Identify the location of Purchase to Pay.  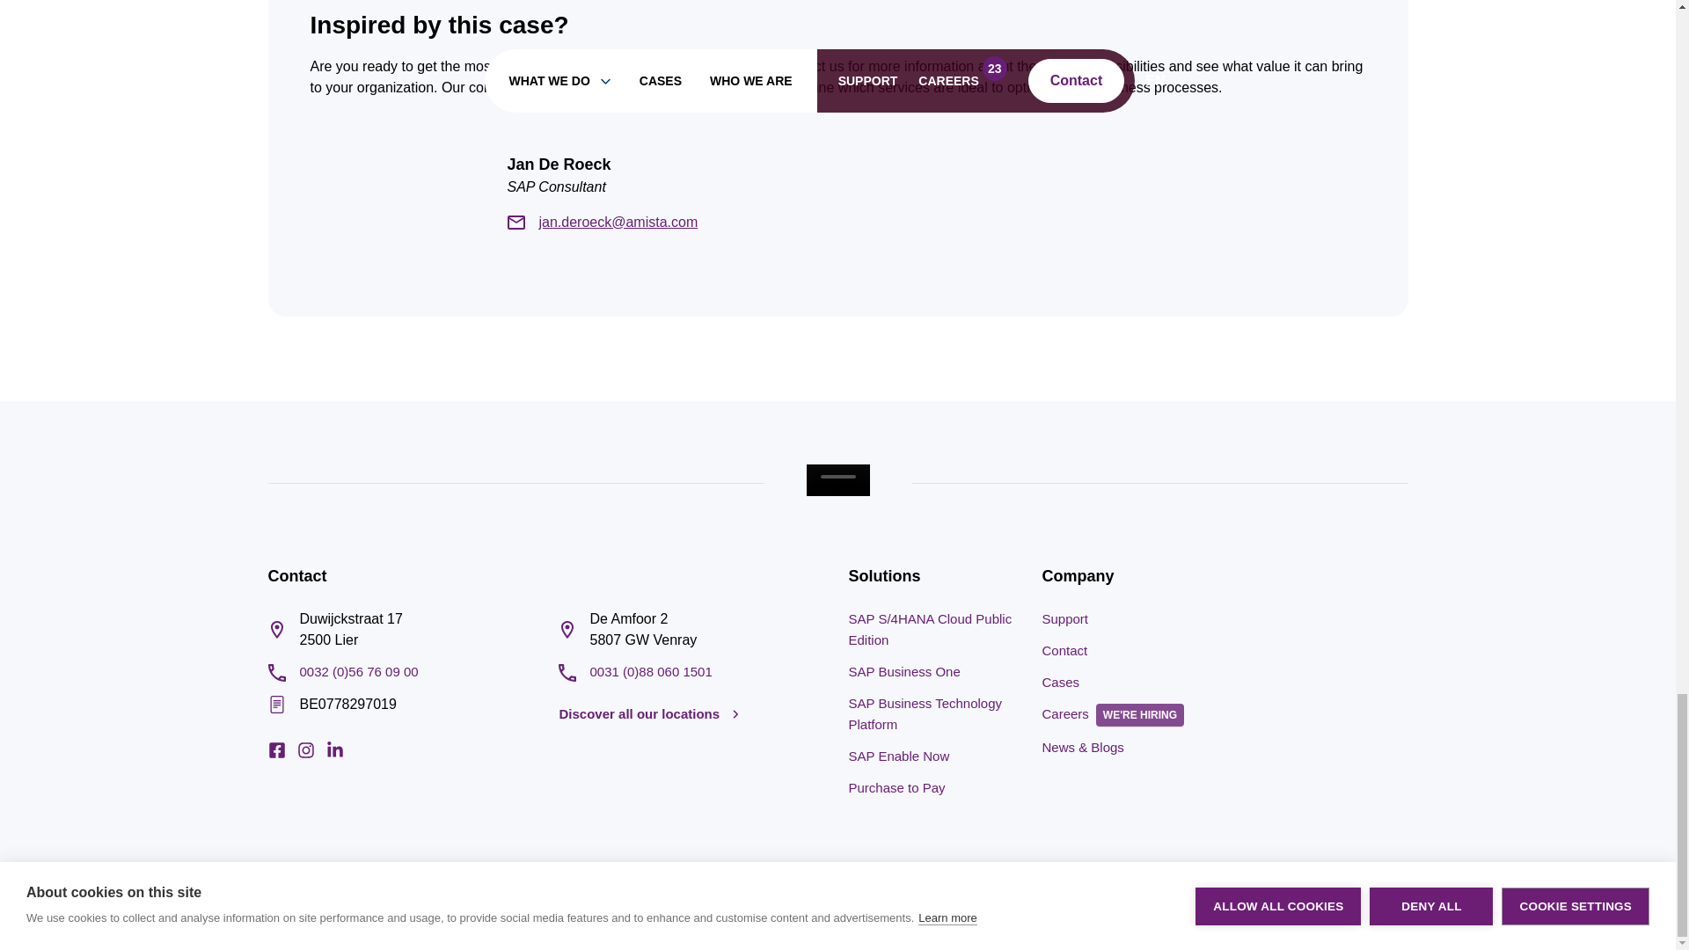
(896, 786).